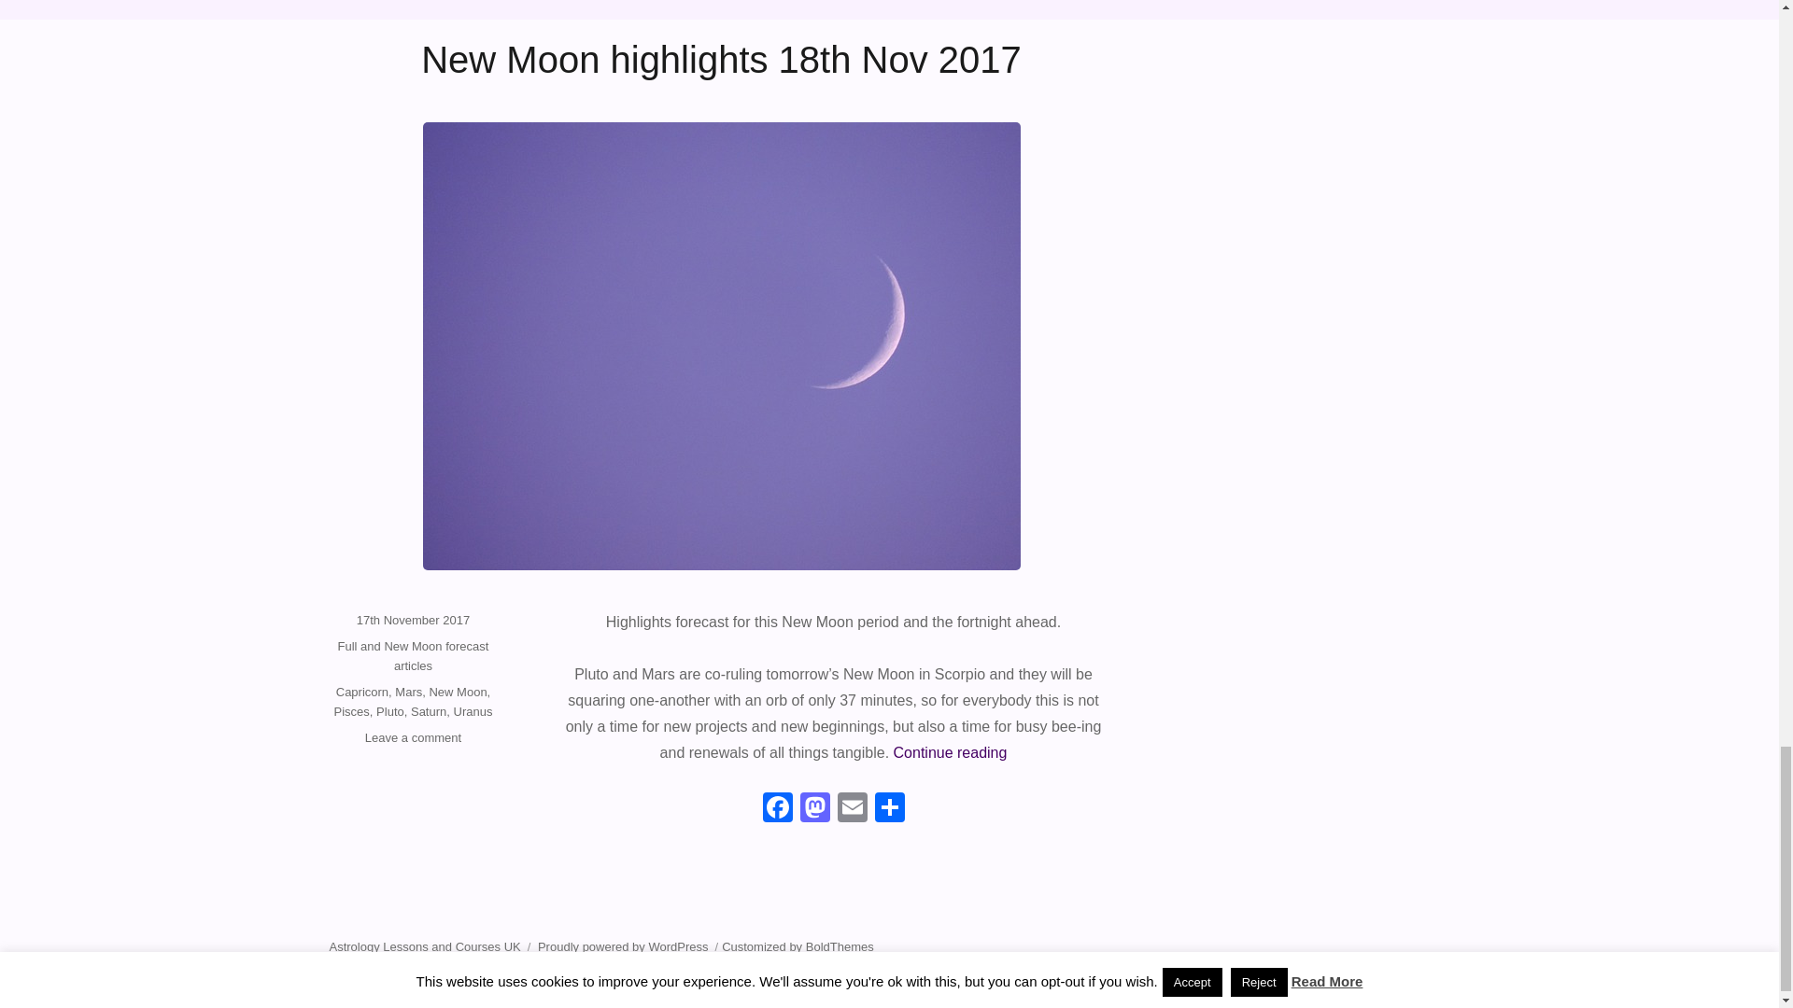 The image size is (1793, 1008). I want to click on Email, so click(852, 808).